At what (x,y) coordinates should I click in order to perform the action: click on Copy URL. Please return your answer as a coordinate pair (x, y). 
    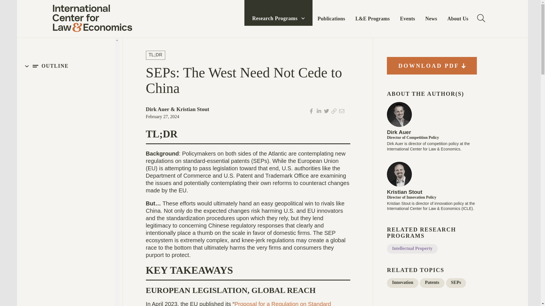
    Looking at the image, I should click on (335, 112).